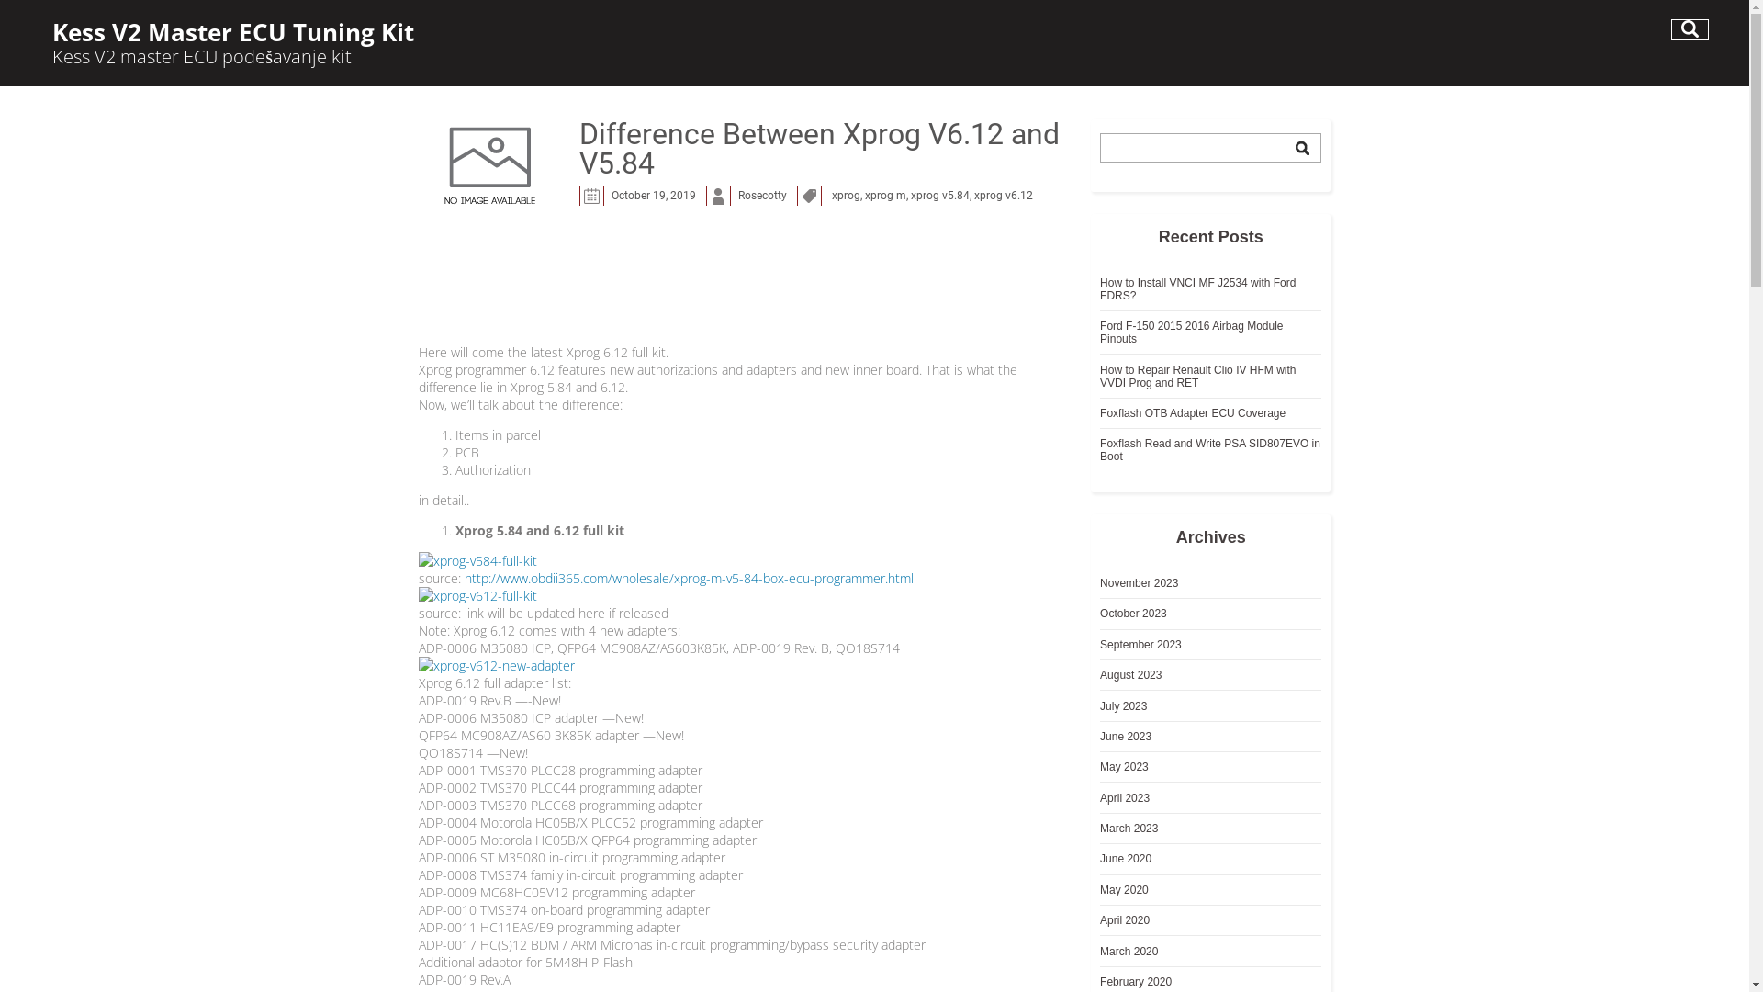  I want to click on How to Repair Renault Clio IV HFM with VVDI Prog and RET, so click(1197, 377).